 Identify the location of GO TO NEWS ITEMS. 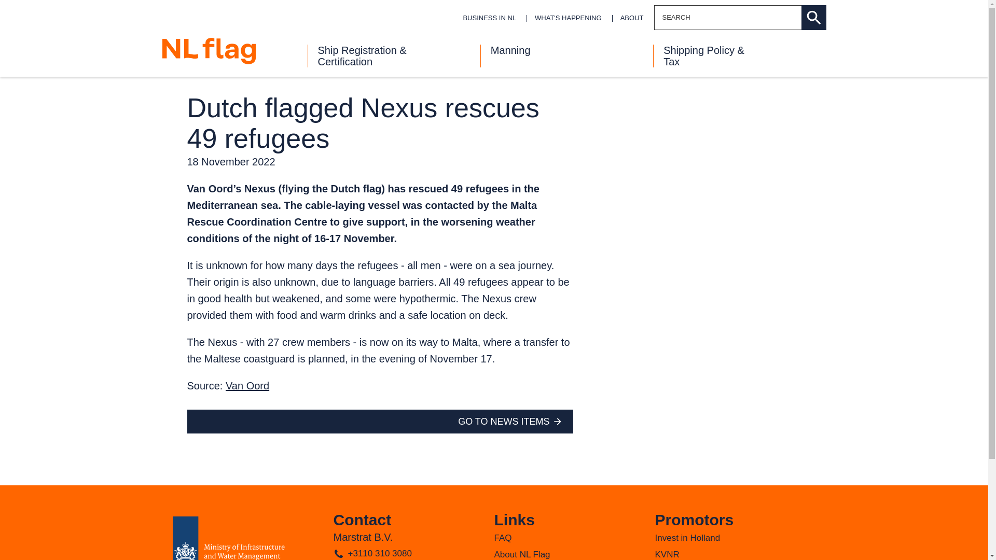
(504, 422).